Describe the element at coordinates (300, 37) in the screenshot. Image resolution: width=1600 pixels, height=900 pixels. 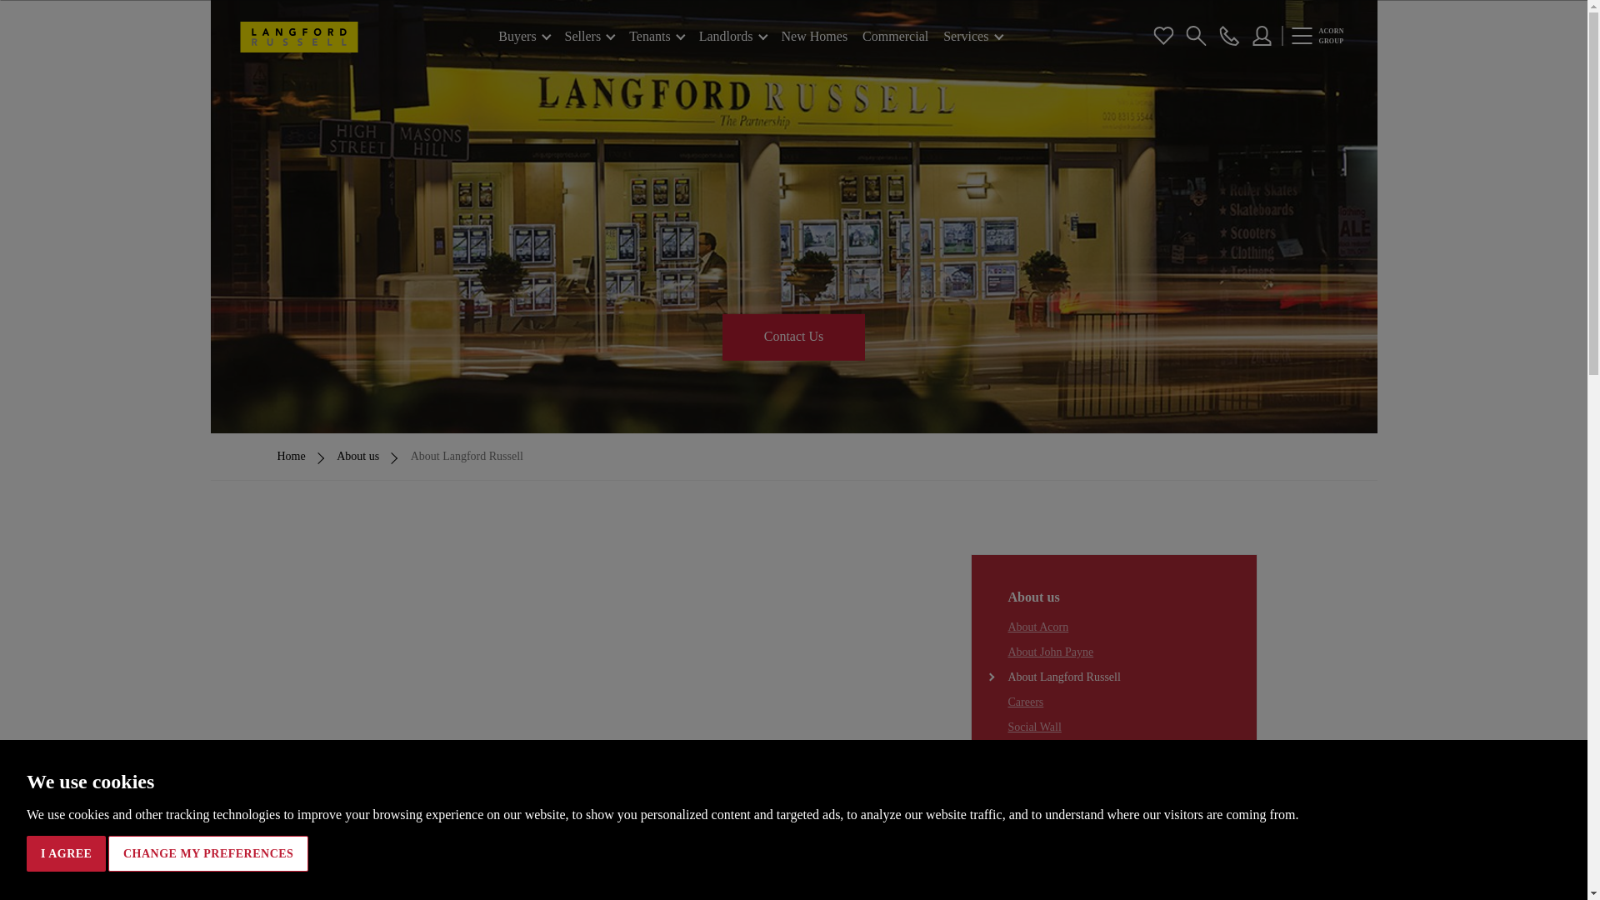
I see `Langford Russell Logo` at that location.